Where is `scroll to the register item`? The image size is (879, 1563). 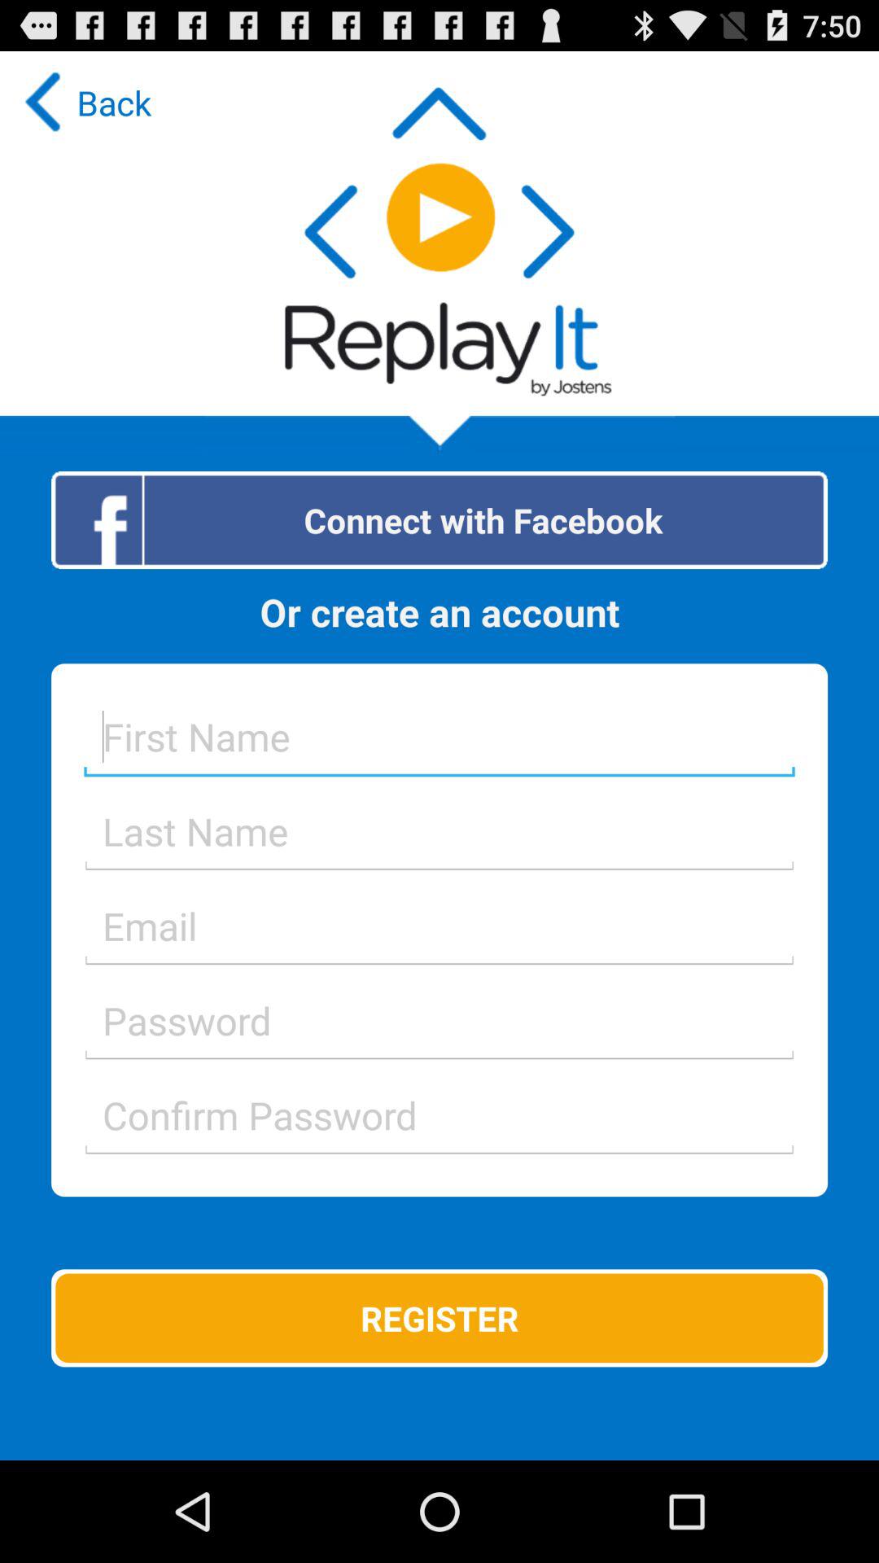
scroll to the register item is located at coordinates (439, 1318).